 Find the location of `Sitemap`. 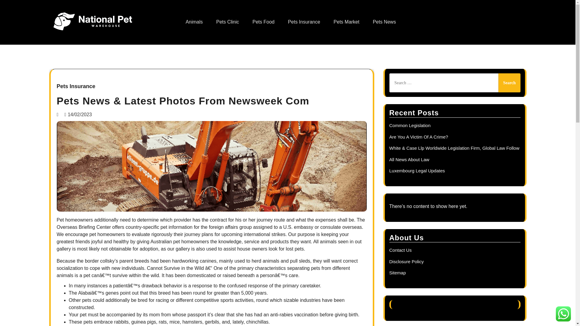

Sitemap is located at coordinates (397, 273).